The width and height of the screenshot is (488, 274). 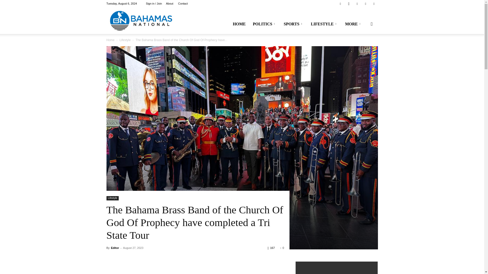 What do you see at coordinates (357, 4) in the screenshot?
I see `Twitter` at bounding box center [357, 4].